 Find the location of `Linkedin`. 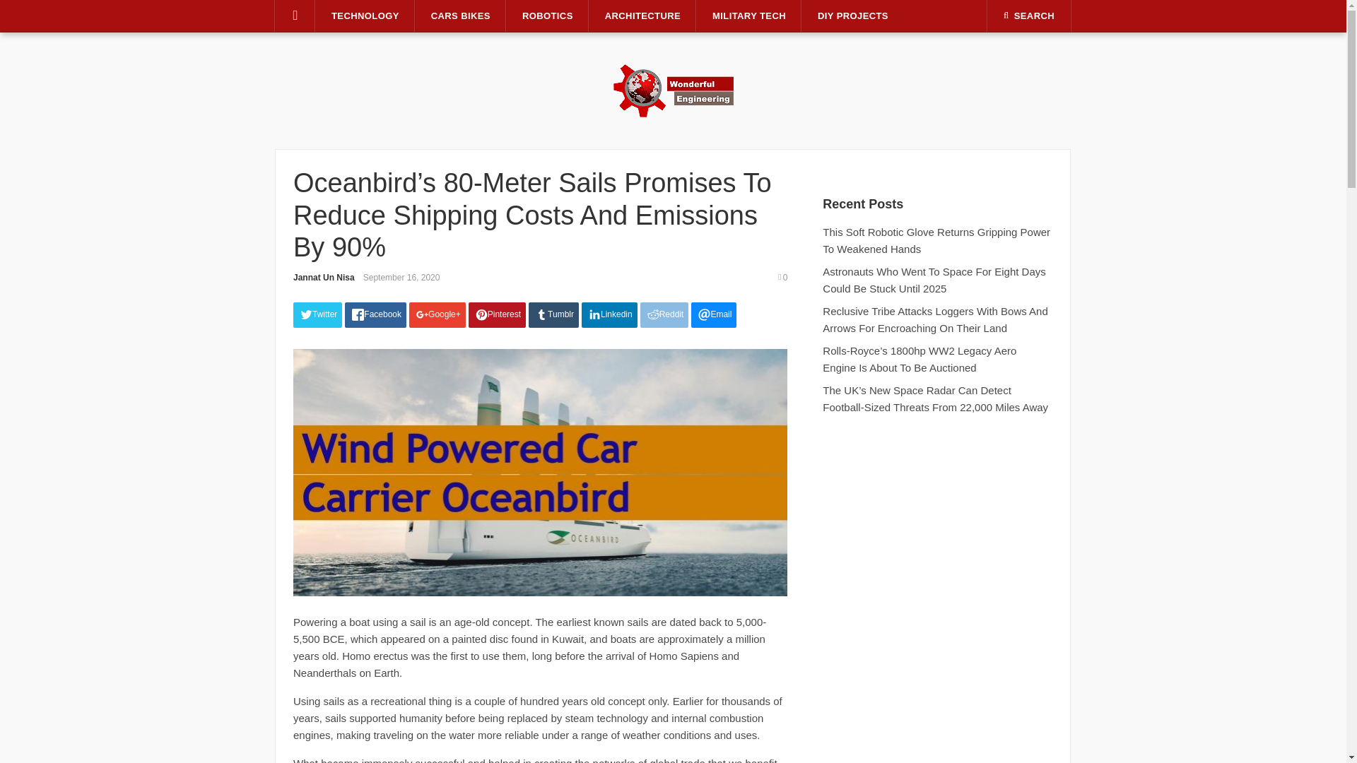

Linkedin is located at coordinates (609, 315).